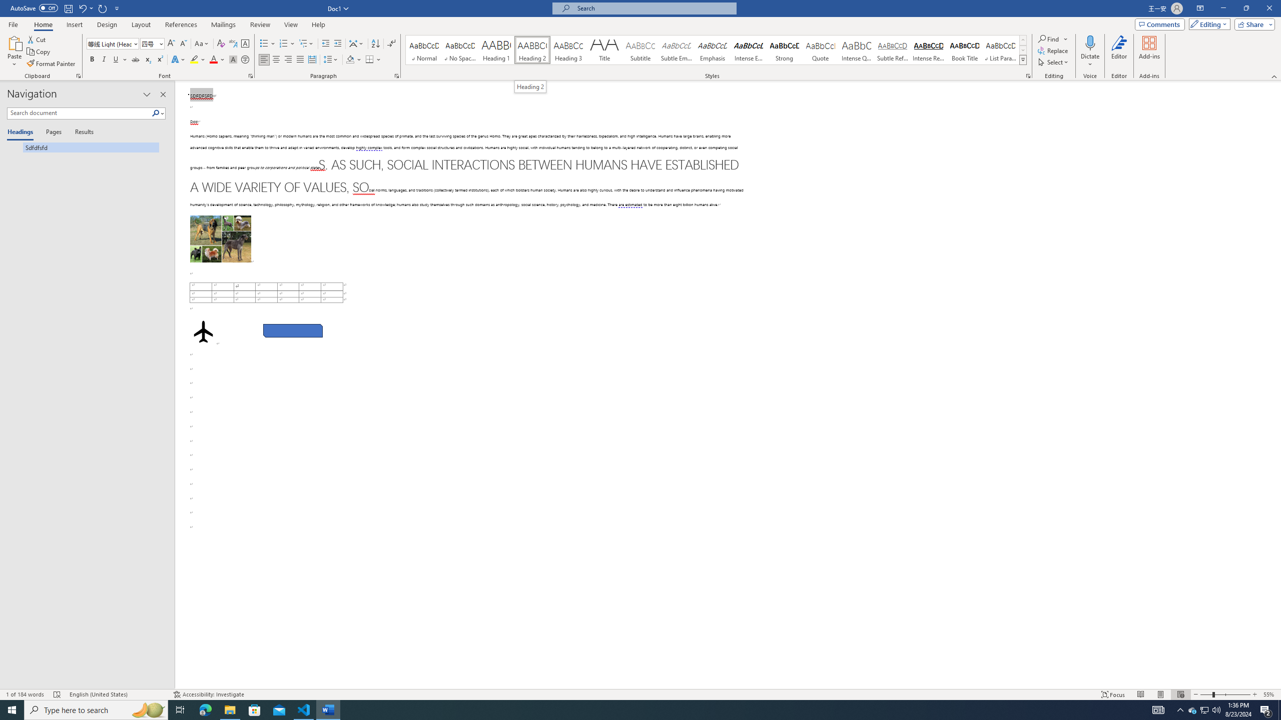  I want to click on Zoom, so click(1225, 694).